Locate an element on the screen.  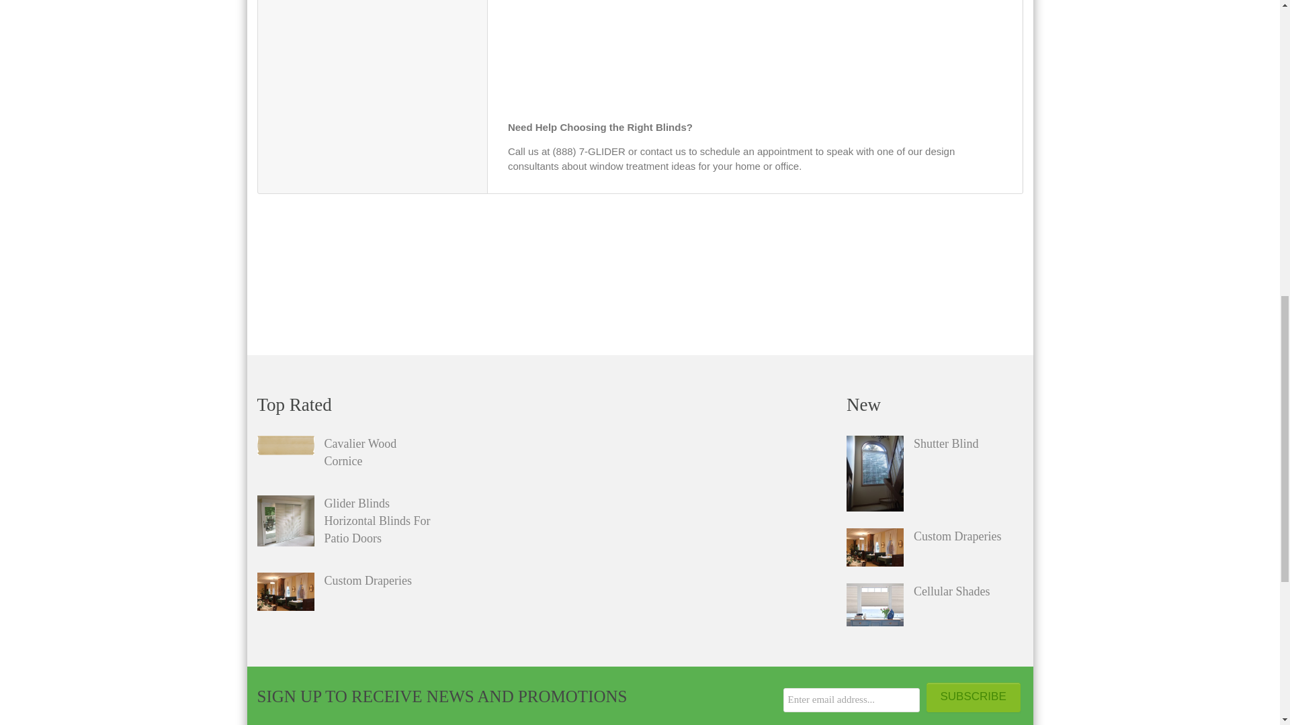
Glider Blinds Horizontal Blinds For Patio Doors is located at coordinates (285, 521).